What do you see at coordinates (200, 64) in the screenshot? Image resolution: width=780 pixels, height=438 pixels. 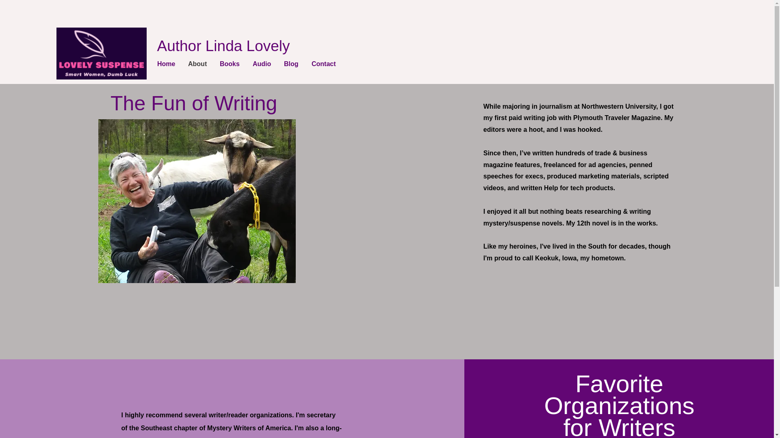 I see `About` at bounding box center [200, 64].